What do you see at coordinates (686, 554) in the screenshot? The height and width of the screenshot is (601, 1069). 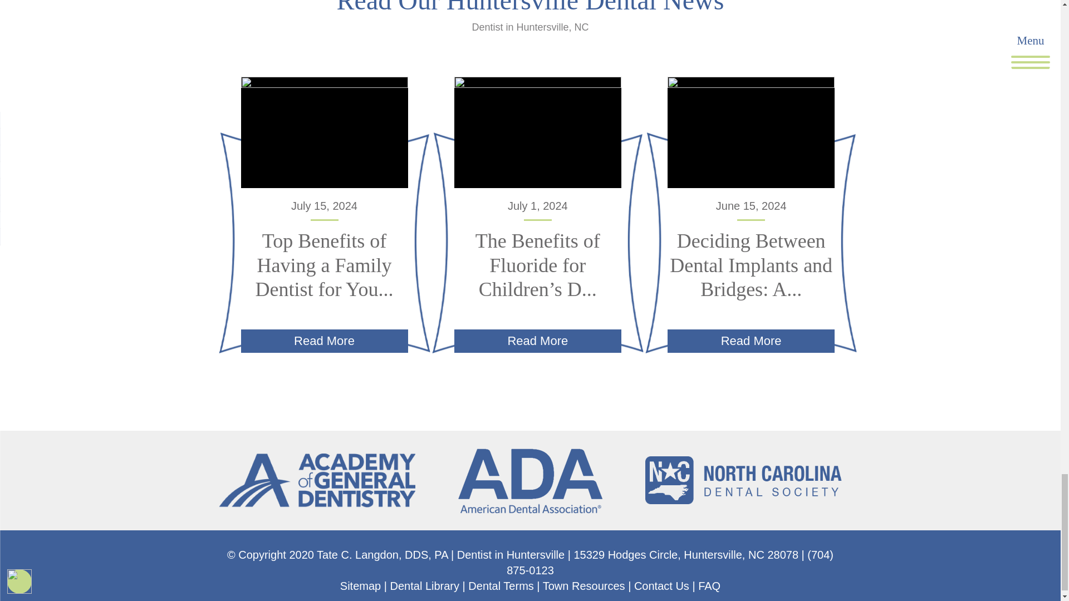 I see `15329 Hodges Circle, Huntersville, NC 28078` at bounding box center [686, 554].